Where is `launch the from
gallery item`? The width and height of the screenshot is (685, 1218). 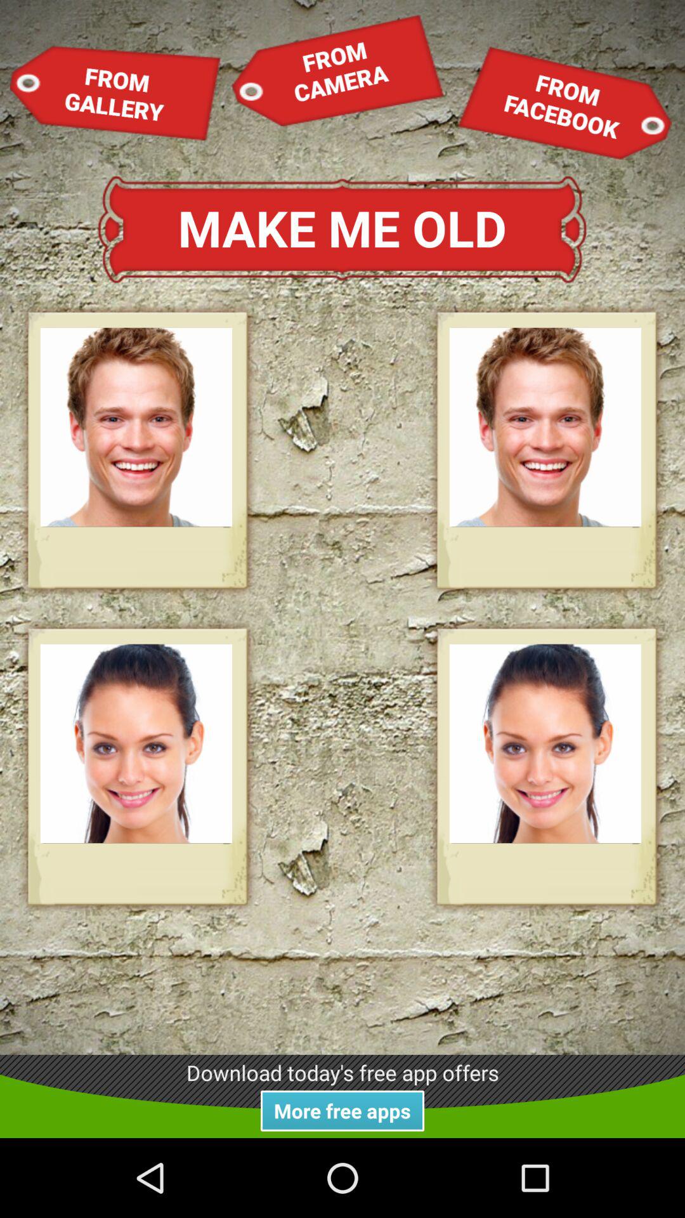
launch the from
gallery item is located at coordinates (115, 93).